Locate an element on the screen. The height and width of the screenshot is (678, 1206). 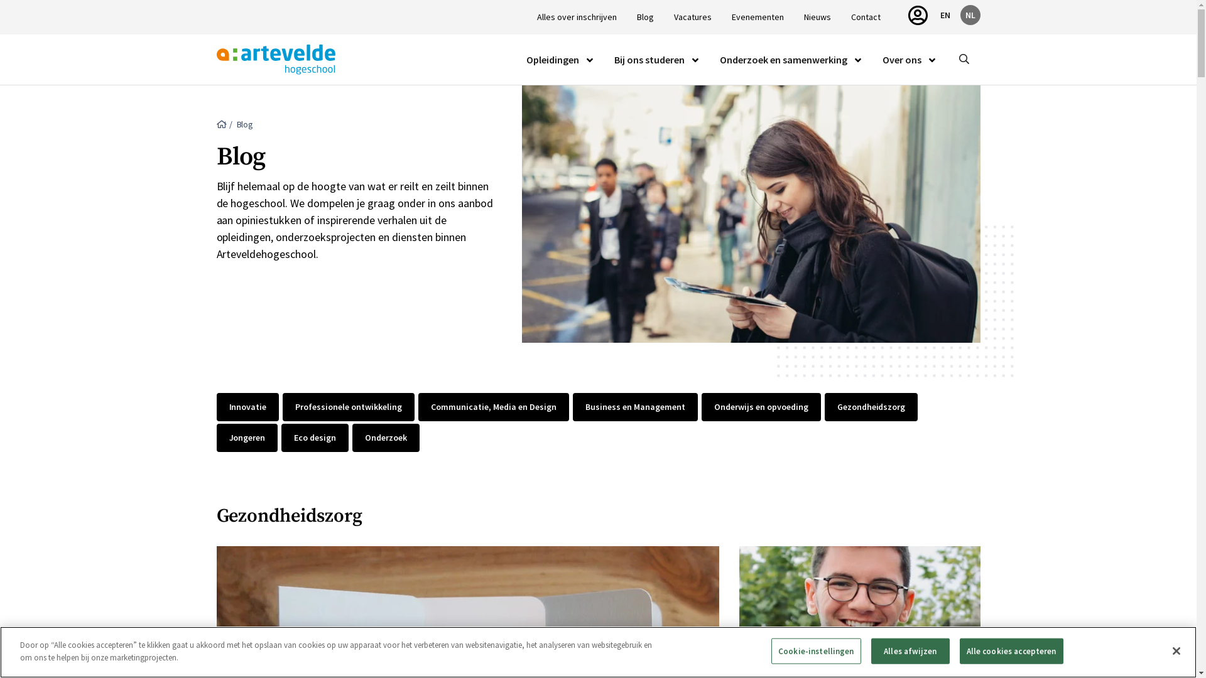
Keuzelijst is located at coordinates (932, 60).